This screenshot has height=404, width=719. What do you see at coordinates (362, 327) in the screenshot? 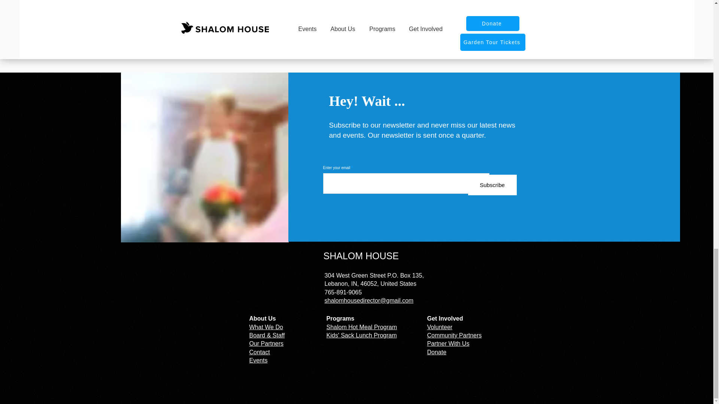
I see `Shalom Hot Meal Program` at bounding box center [362, 327].